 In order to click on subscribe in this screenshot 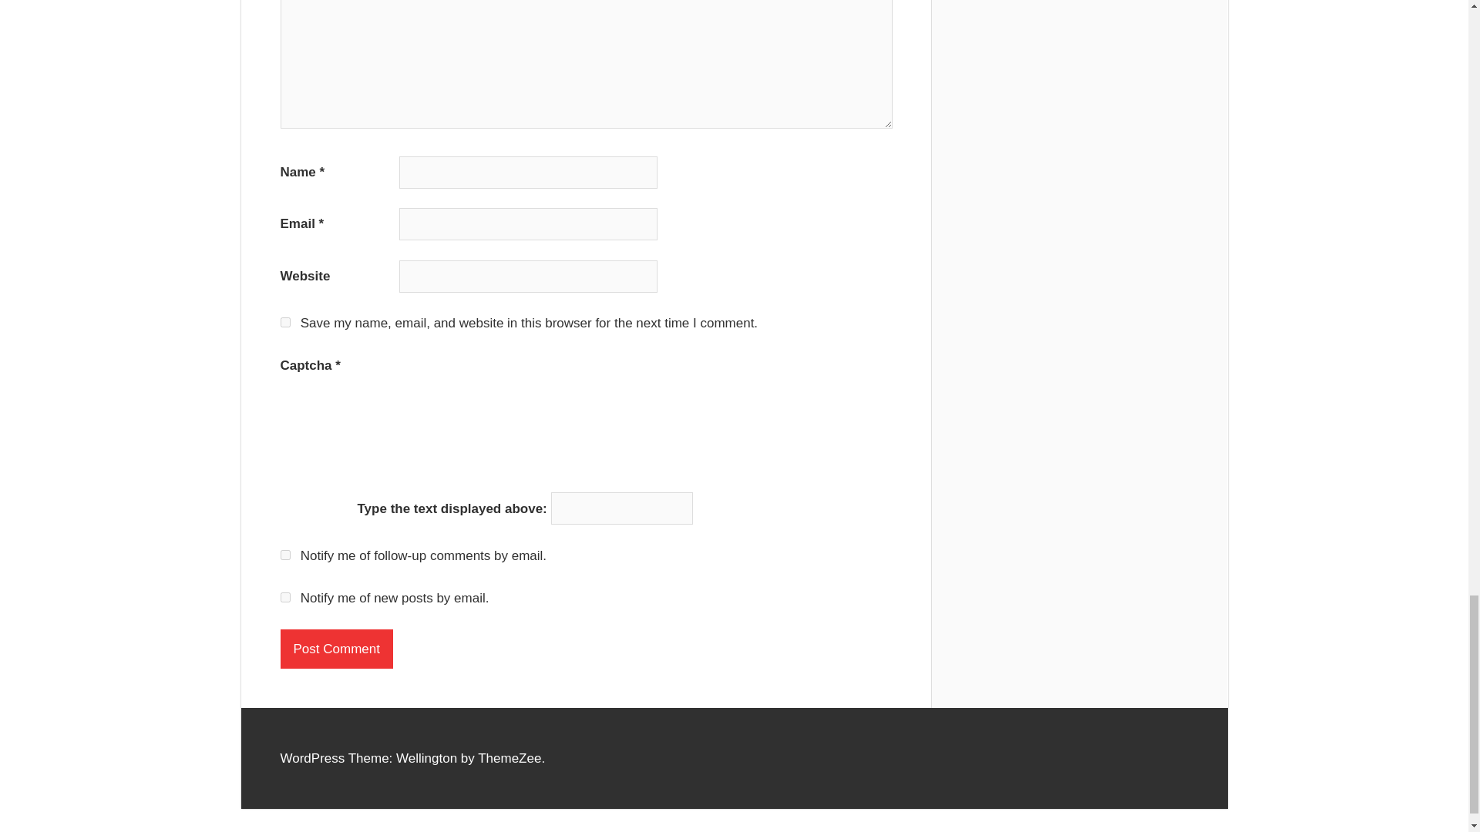, I will do `click(285, 555)`.